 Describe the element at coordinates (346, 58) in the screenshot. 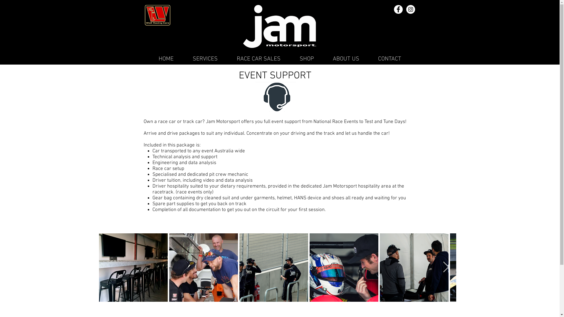

I see `ABOUT US` at that location.